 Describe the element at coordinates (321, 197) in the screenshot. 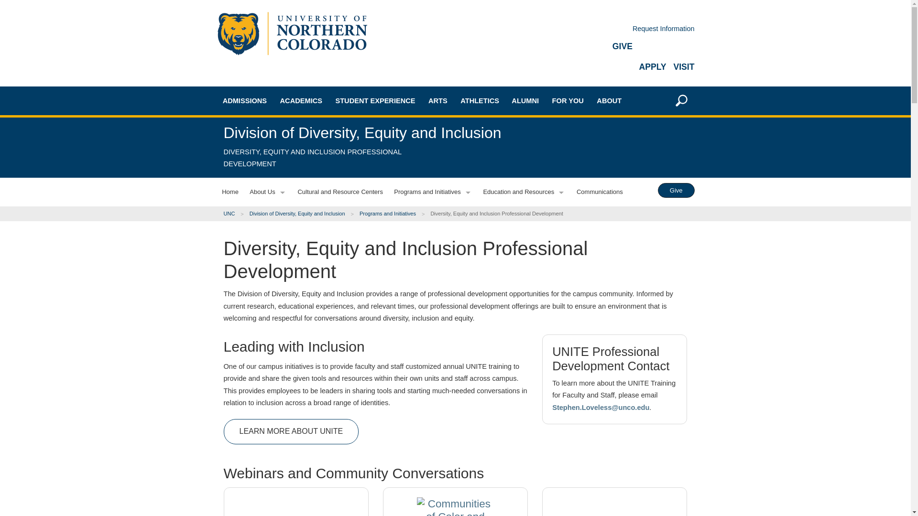

I see `Education Abroad` at that location.